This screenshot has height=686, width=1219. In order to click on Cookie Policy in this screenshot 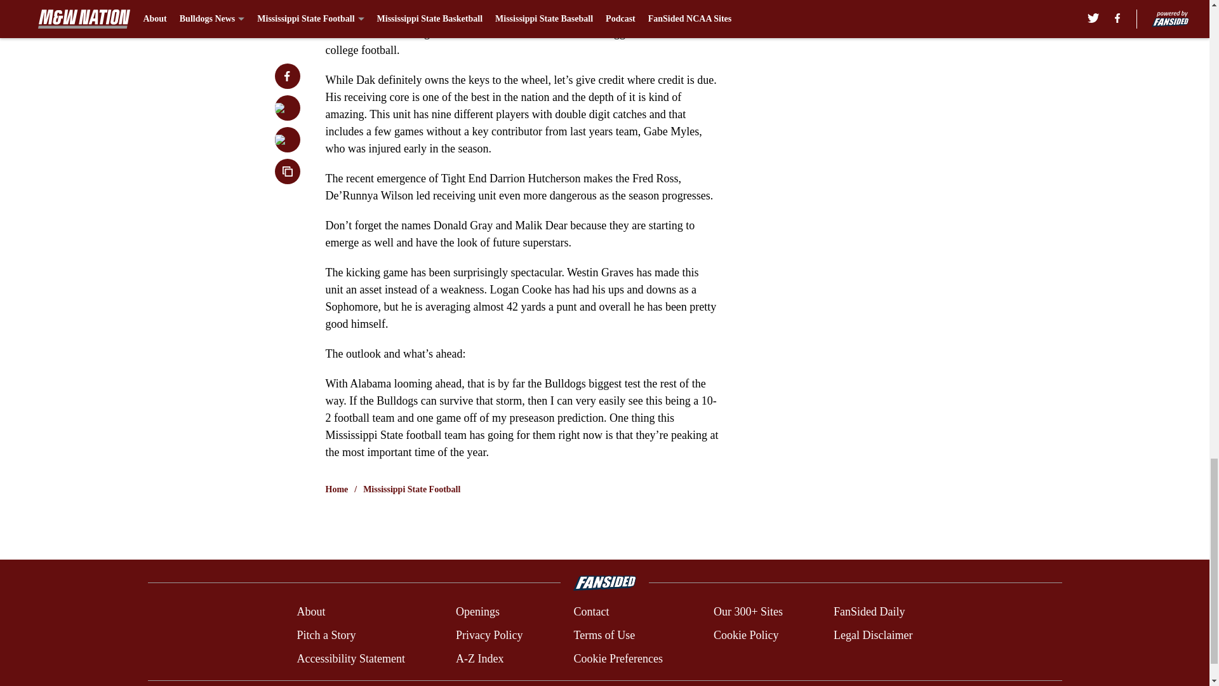, I will do `click(745, 635)`.